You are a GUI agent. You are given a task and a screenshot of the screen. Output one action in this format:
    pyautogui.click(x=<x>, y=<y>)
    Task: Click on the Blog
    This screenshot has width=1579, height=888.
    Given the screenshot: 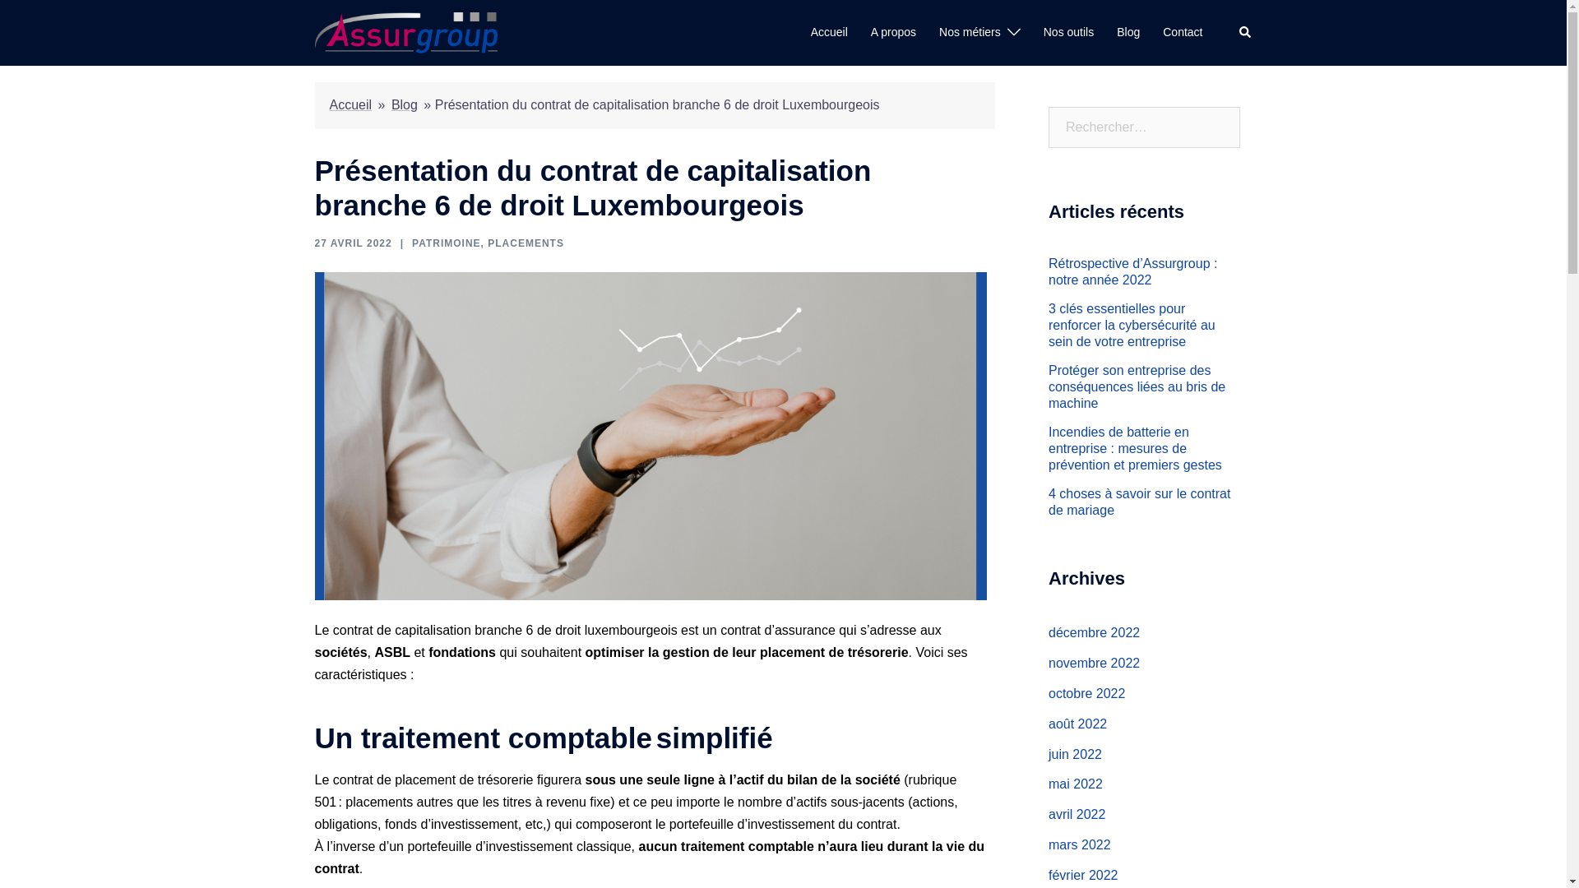 What is the action you would take?
    pyautogui.click(x=1128, y=33)
    